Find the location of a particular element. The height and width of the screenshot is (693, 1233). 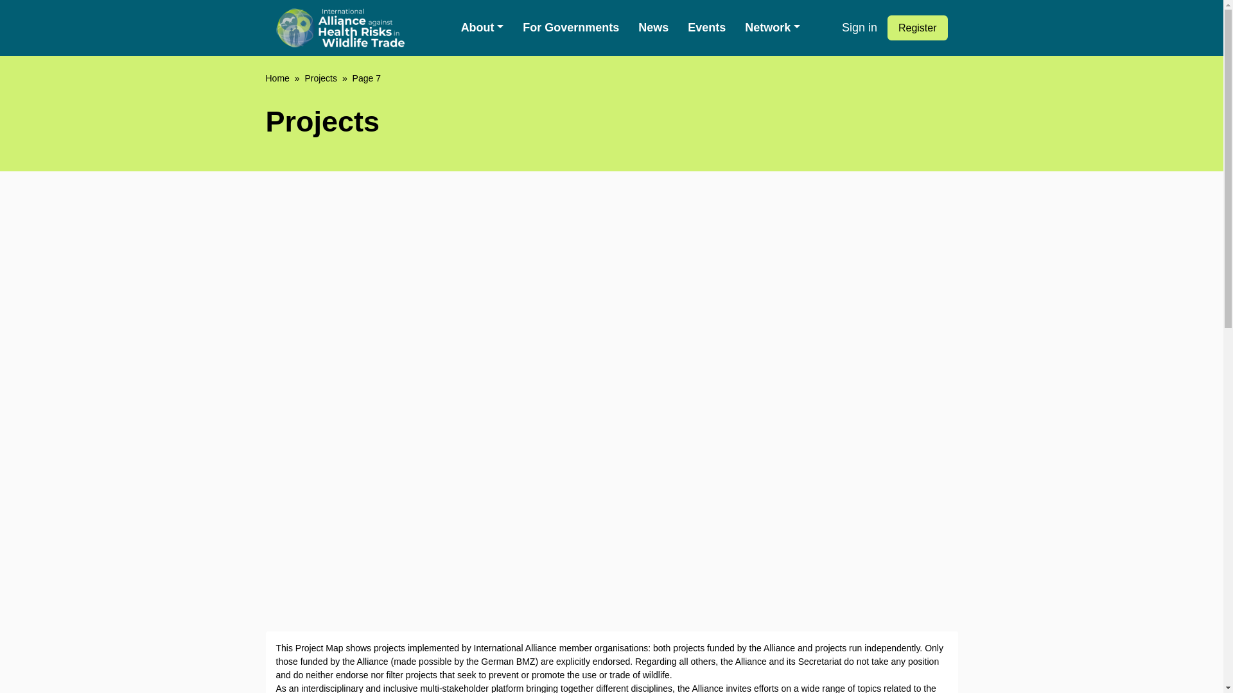

Network is located at coordinates (772, 27).